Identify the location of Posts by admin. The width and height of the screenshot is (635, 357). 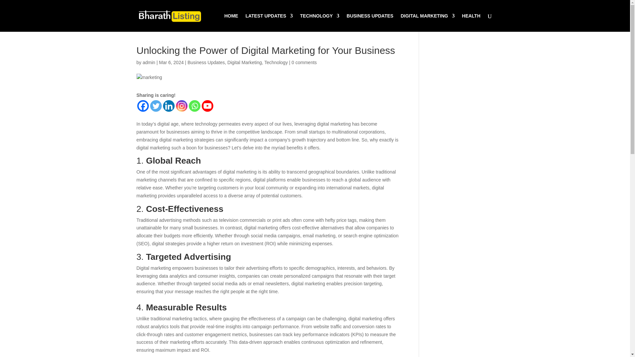
(148, 62).